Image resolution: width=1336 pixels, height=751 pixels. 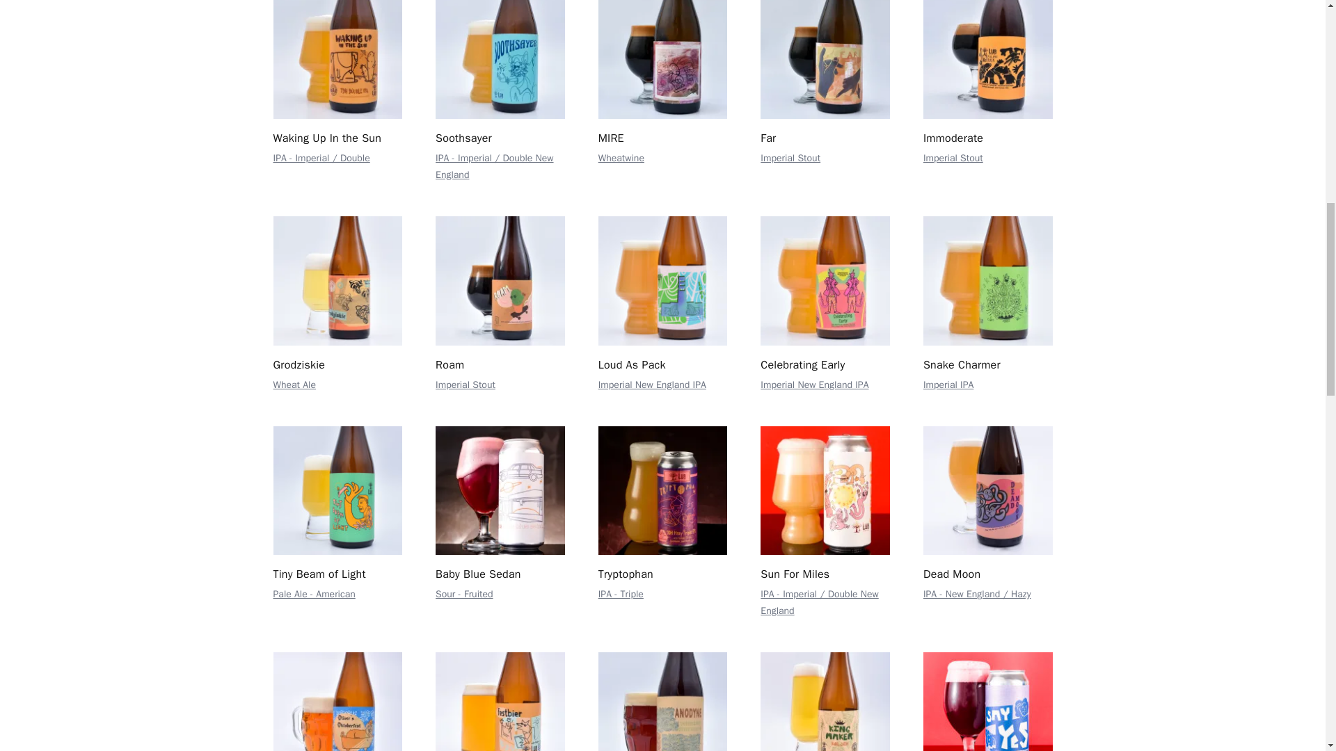 What do you see at coordinates (953, 159) in the screenshot?
I see `Imperial Stout` at bounding box center [953, 159].